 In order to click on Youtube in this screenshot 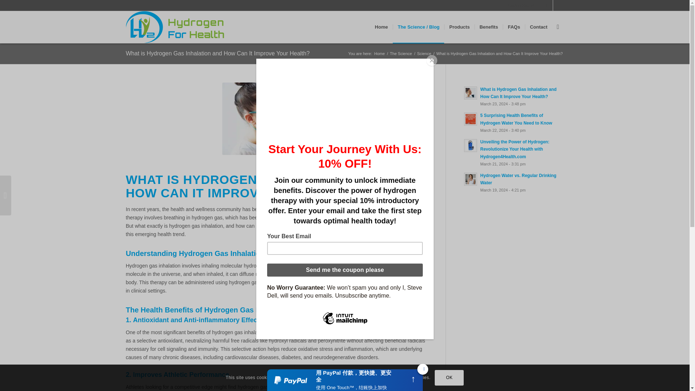, I will do `click(558, 5)`.